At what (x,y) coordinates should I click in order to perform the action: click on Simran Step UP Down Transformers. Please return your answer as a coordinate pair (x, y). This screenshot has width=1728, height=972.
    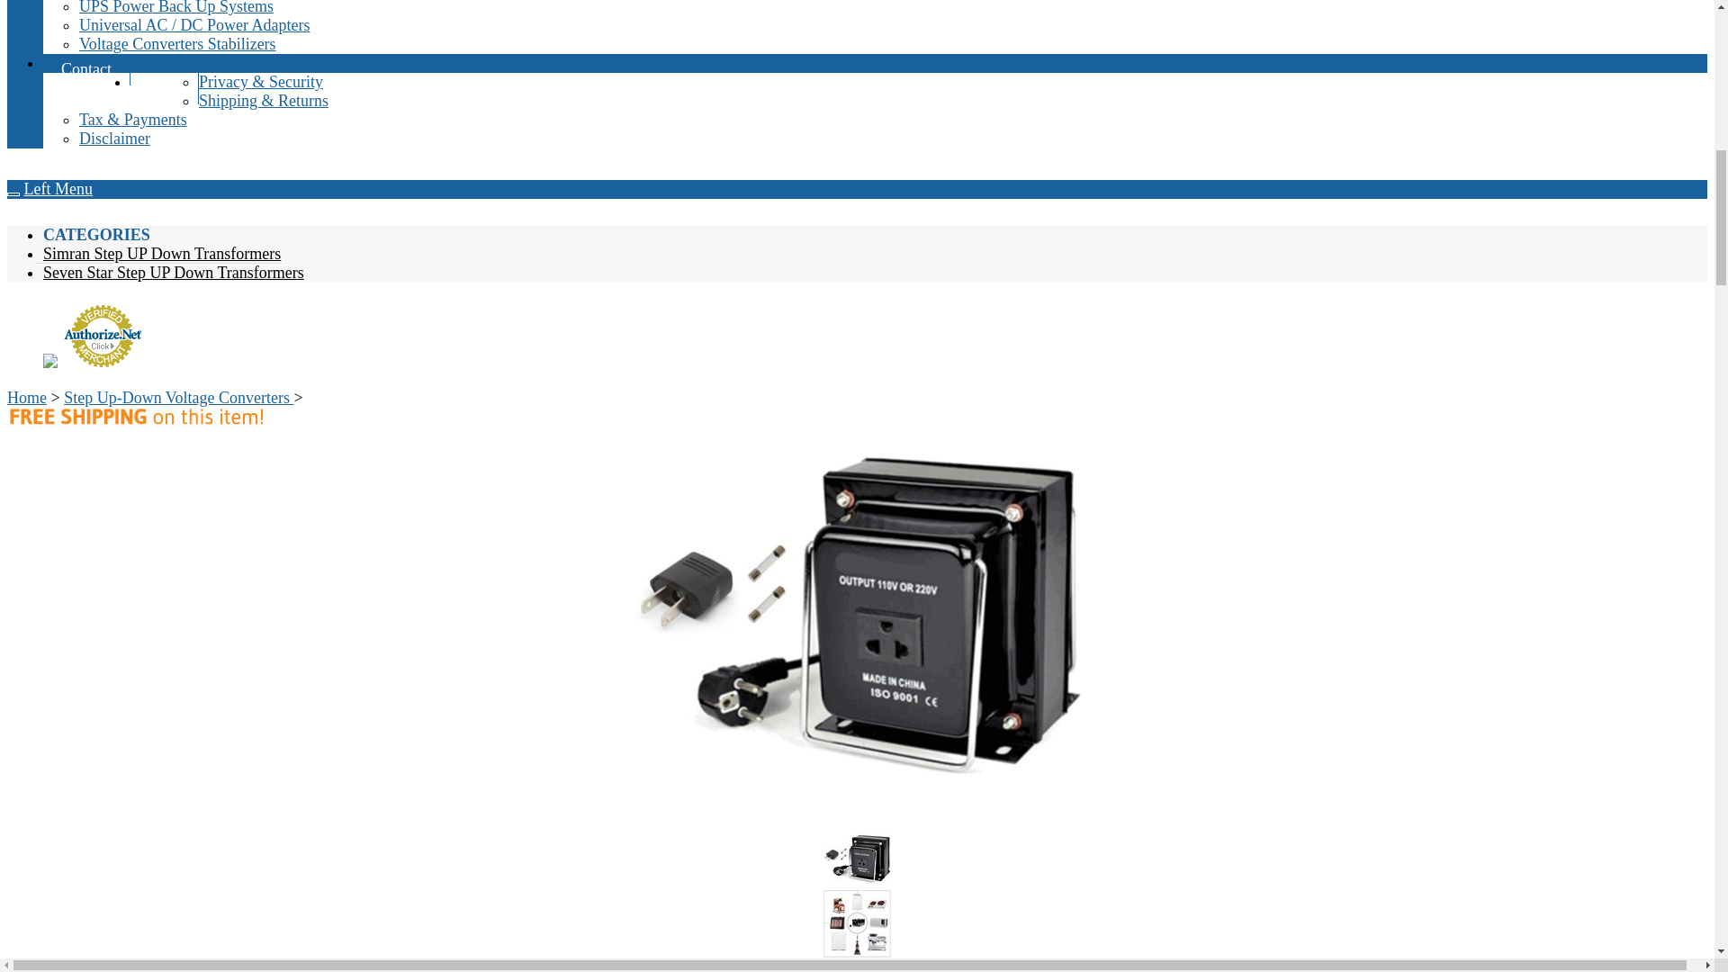
    Looking at the image, I should click on (158, 254).